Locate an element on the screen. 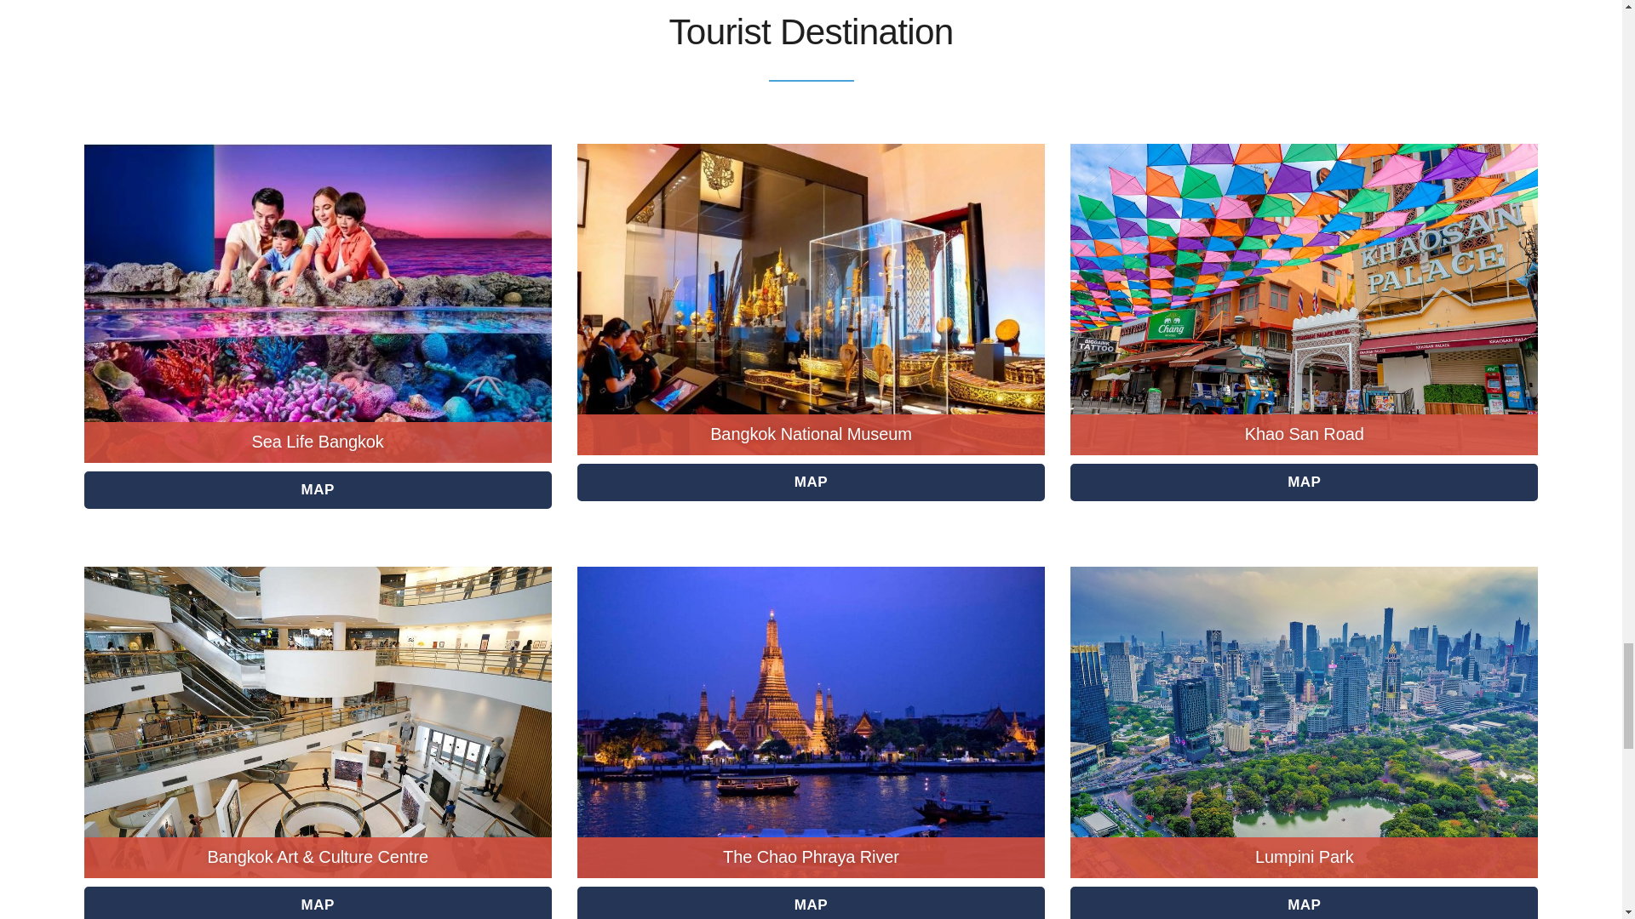  MAP is located at coordinates (811, 903).